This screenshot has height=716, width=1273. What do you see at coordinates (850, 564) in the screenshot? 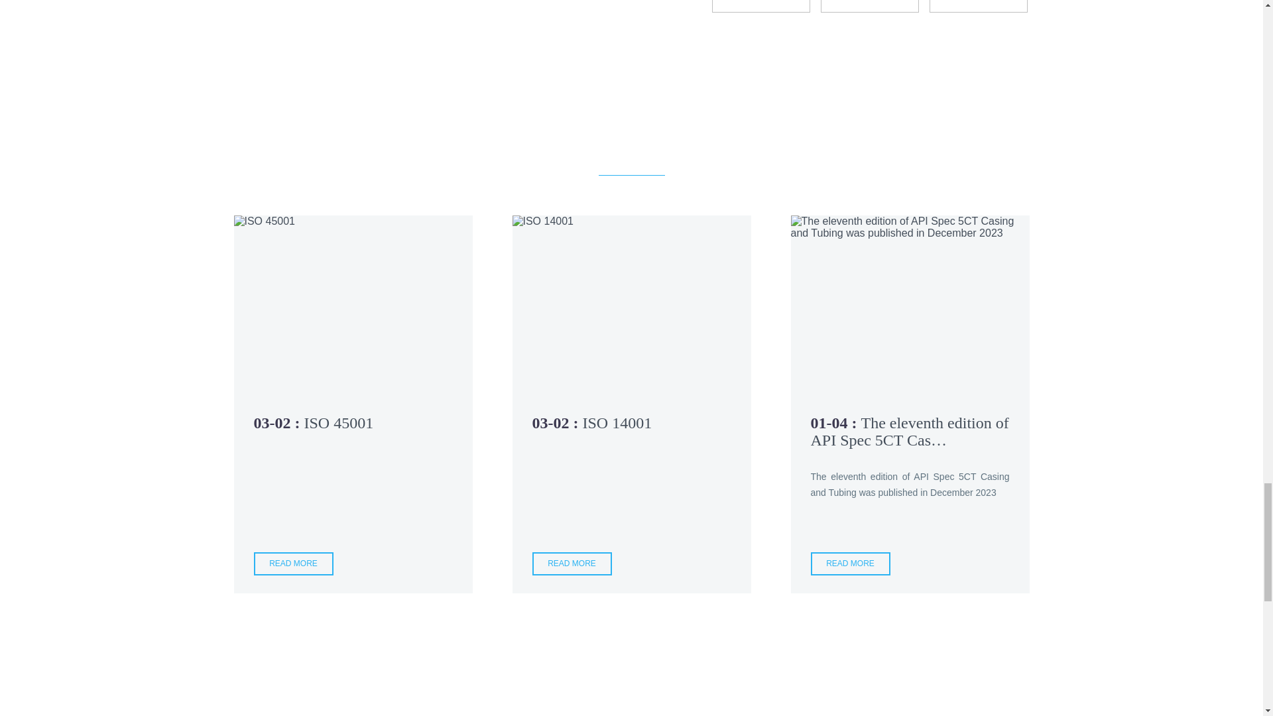
I see `READ MORE` at bounding box center [850, 564].